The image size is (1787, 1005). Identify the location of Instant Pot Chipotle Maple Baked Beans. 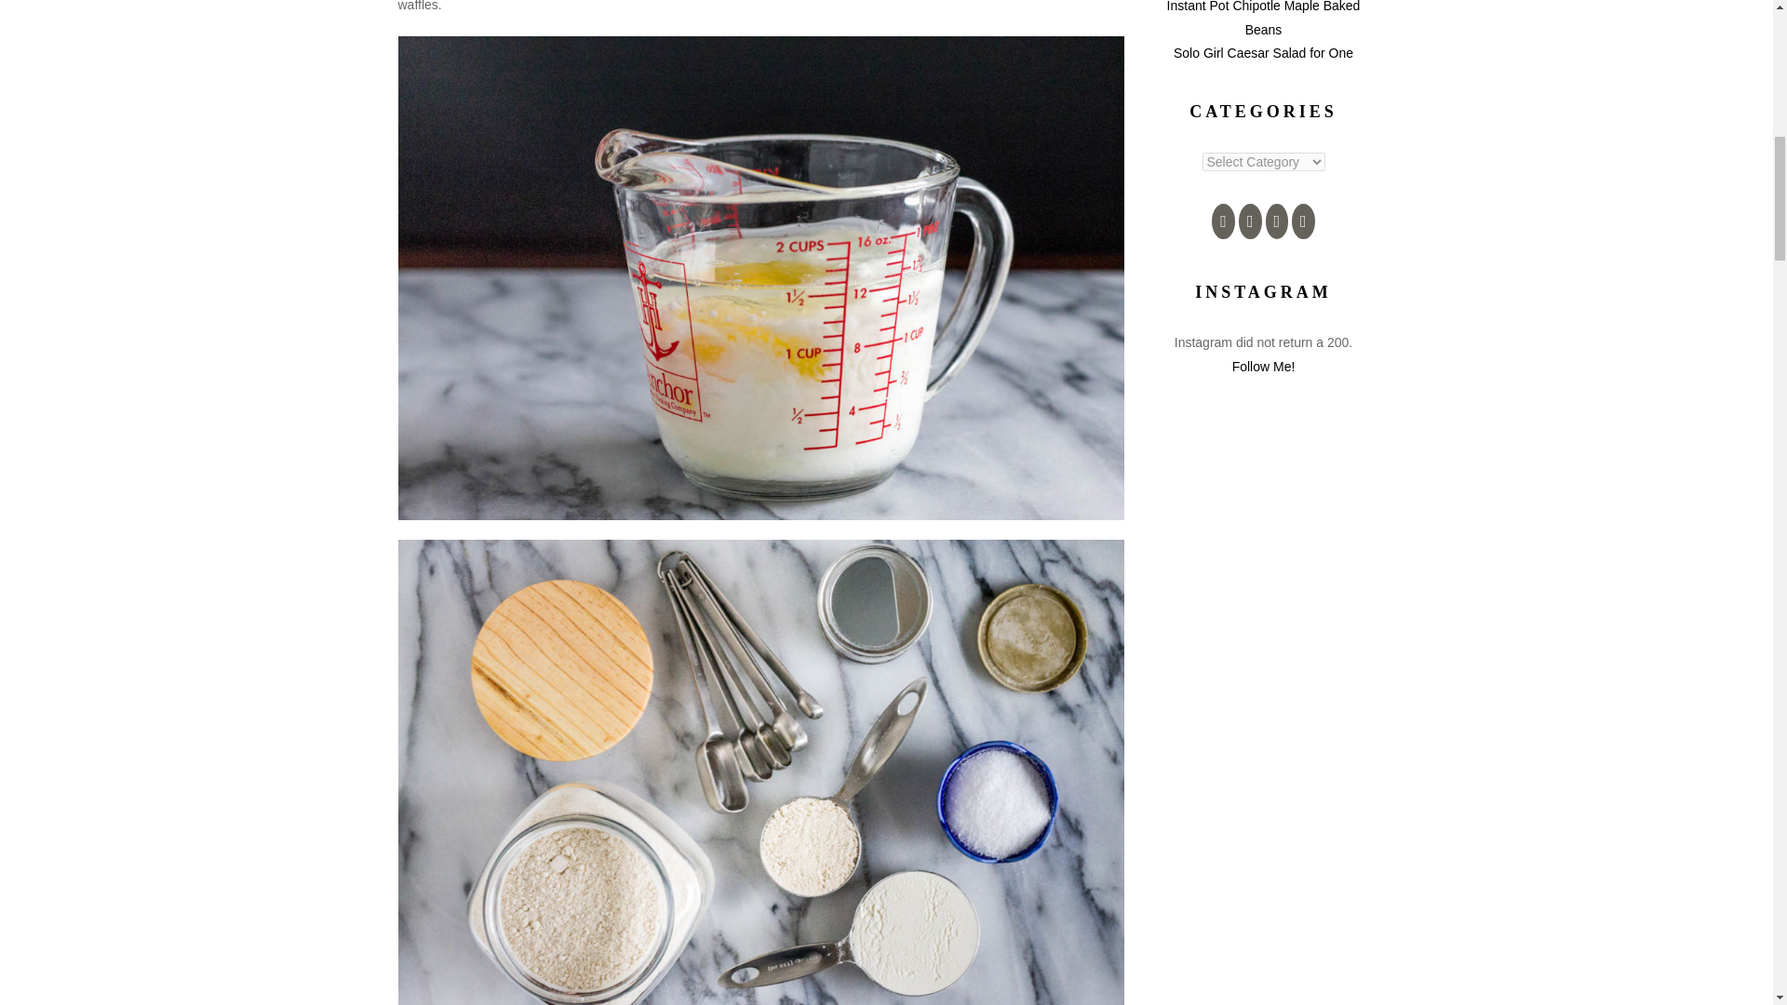
(1263, 18).